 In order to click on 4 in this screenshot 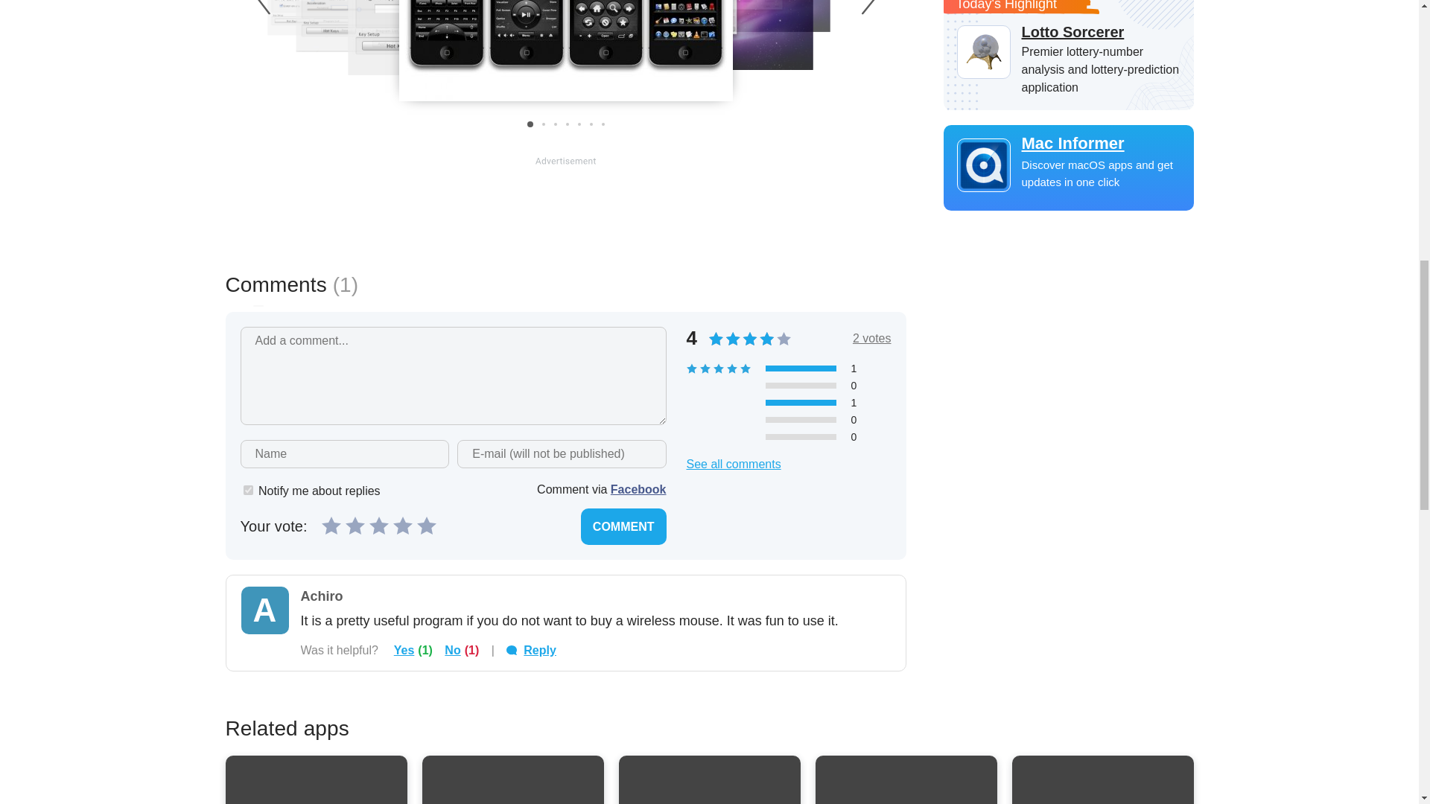, I will do `click(402, 526)`.